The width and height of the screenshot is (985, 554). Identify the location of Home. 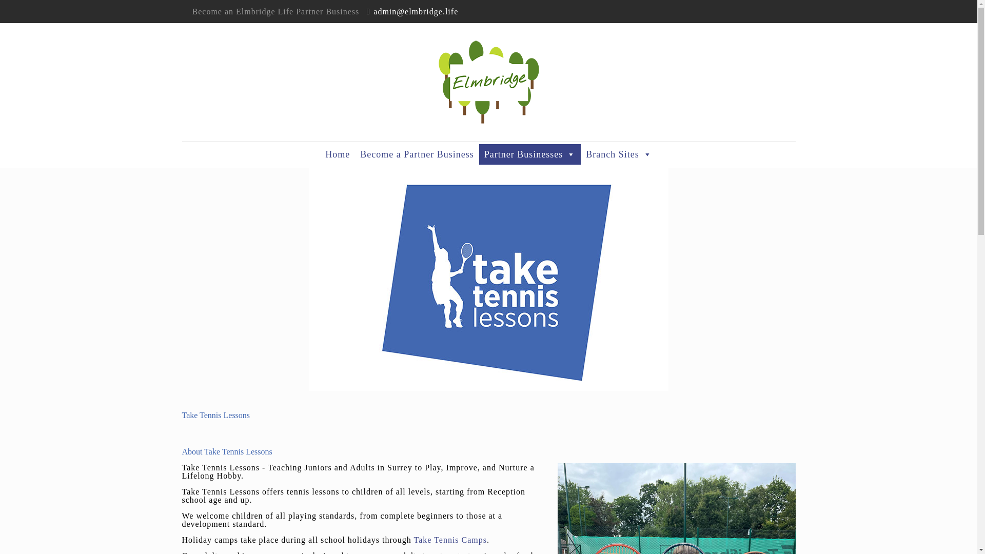
(338, 154).